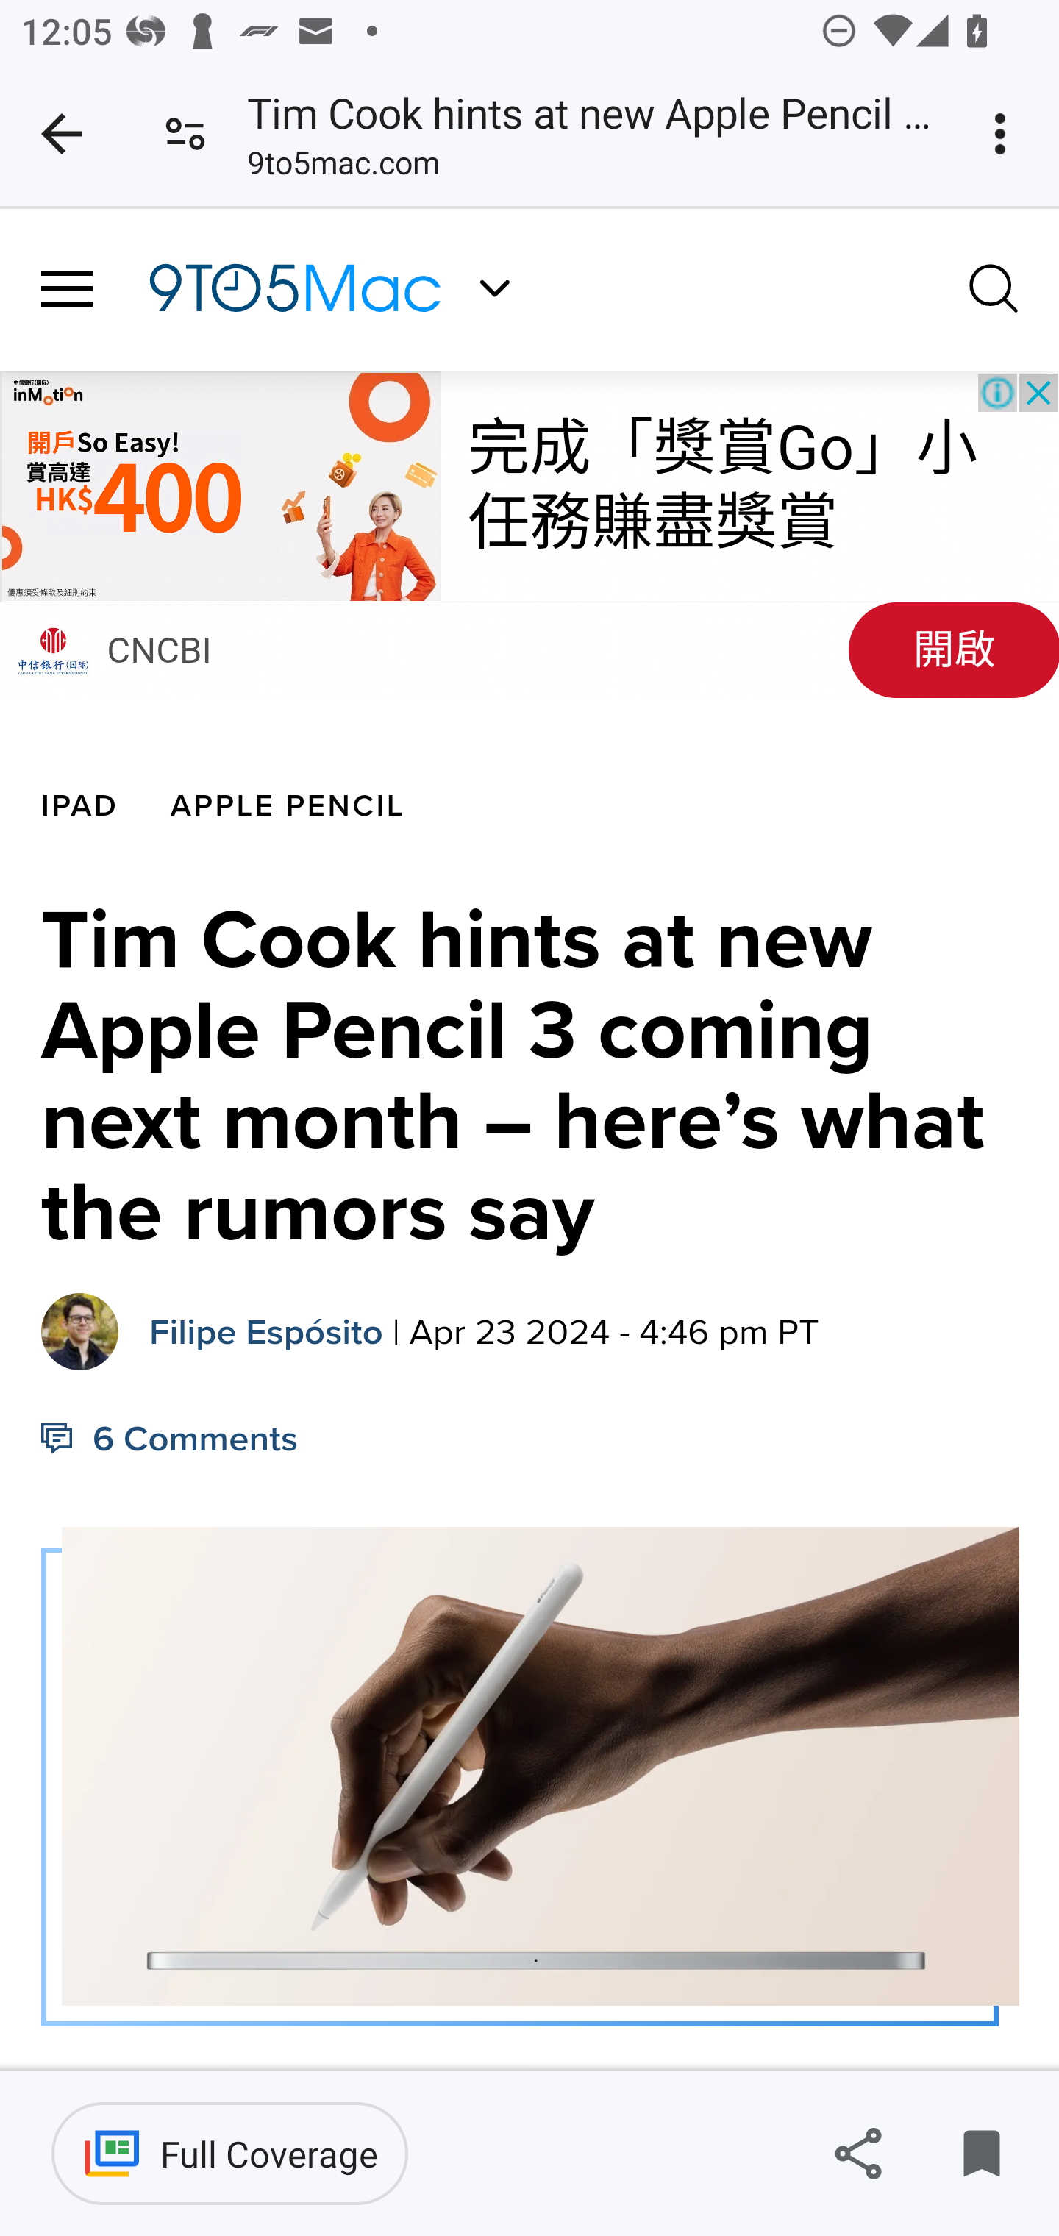 The image size is (1059, 2236). What do you see at coordinates (994, 287) in the screenshot?
I see `Toggle search form` at bounding box center [994, 287].